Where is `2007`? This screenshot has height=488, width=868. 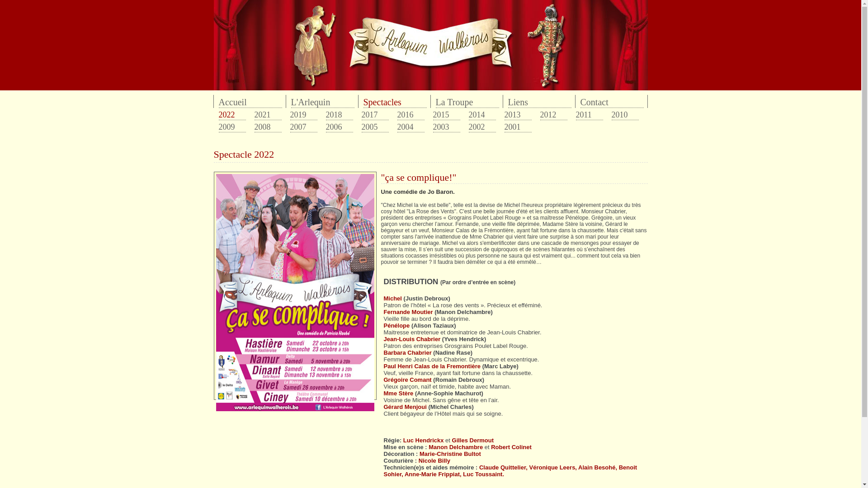
2007 is located at coordinates (304, 127).